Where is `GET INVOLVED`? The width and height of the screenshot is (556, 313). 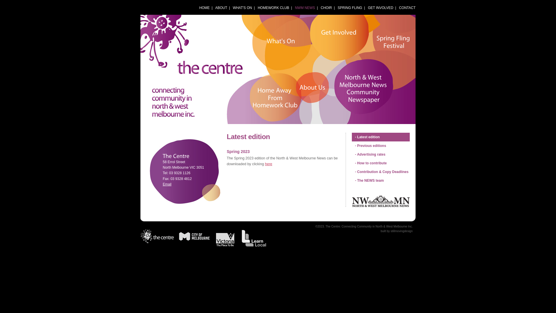 GET INVOLVED is located at coordinates (381, 8).